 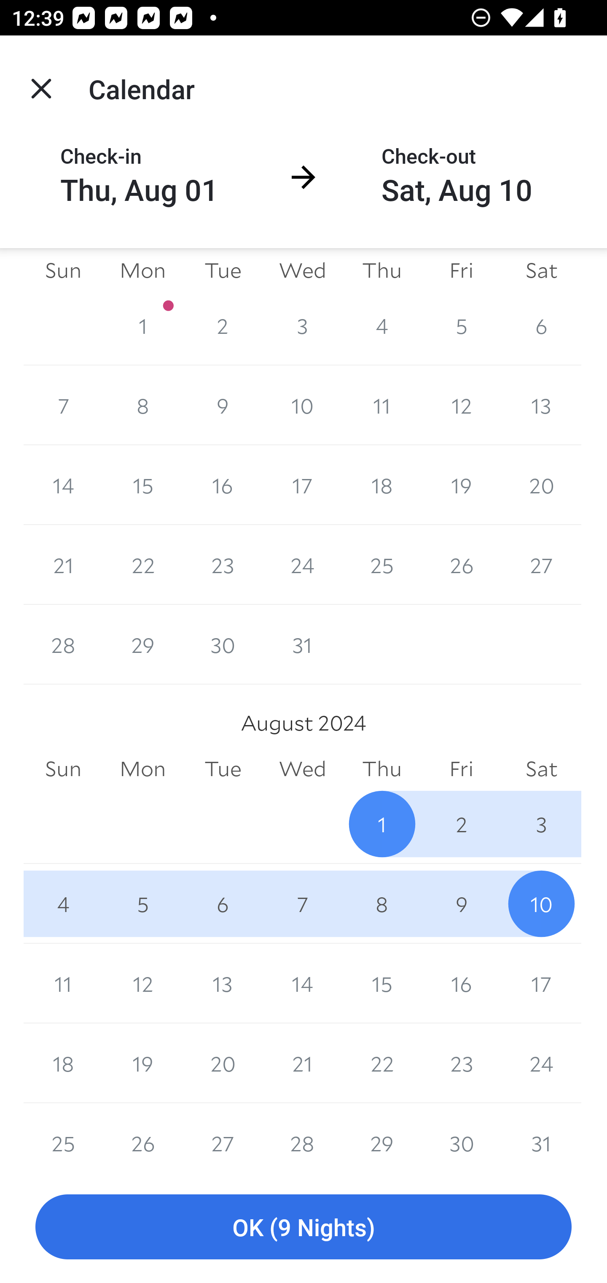 What do you see at coordinates (223, 485) in the screenshot?
I see `16 16 July 2024` at bounding box center [223, 485].